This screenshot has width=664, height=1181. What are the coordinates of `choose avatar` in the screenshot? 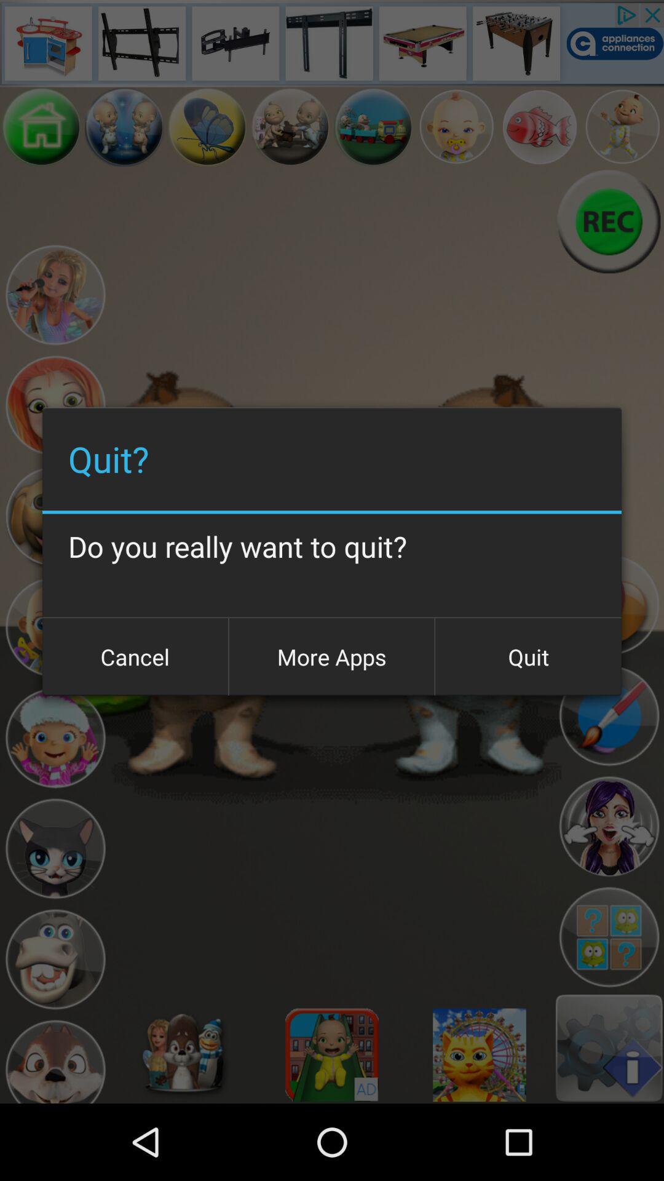 It's located at (332, 1055).